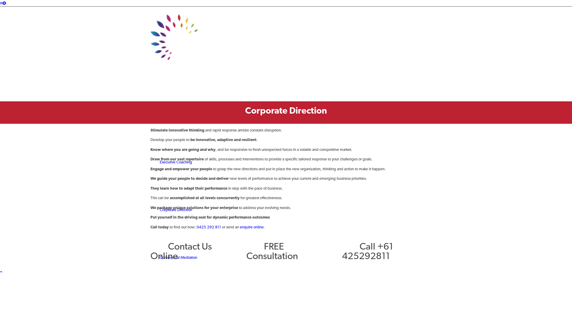 This screenshot has width=572, height=322. What do you see at coordinates (176, 162) in the screenshot?
I see `Executive Coaching` at bounding box center [176, 162].